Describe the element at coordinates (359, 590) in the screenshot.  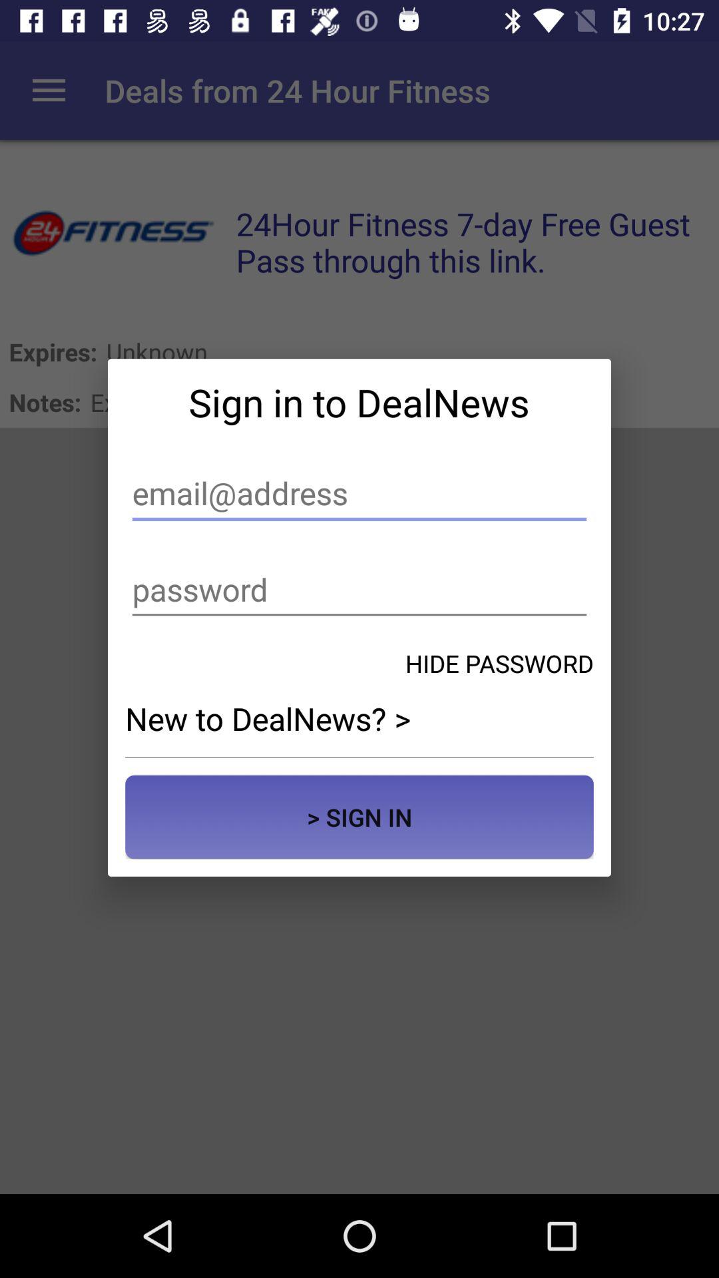
I see `enter password` at that location.